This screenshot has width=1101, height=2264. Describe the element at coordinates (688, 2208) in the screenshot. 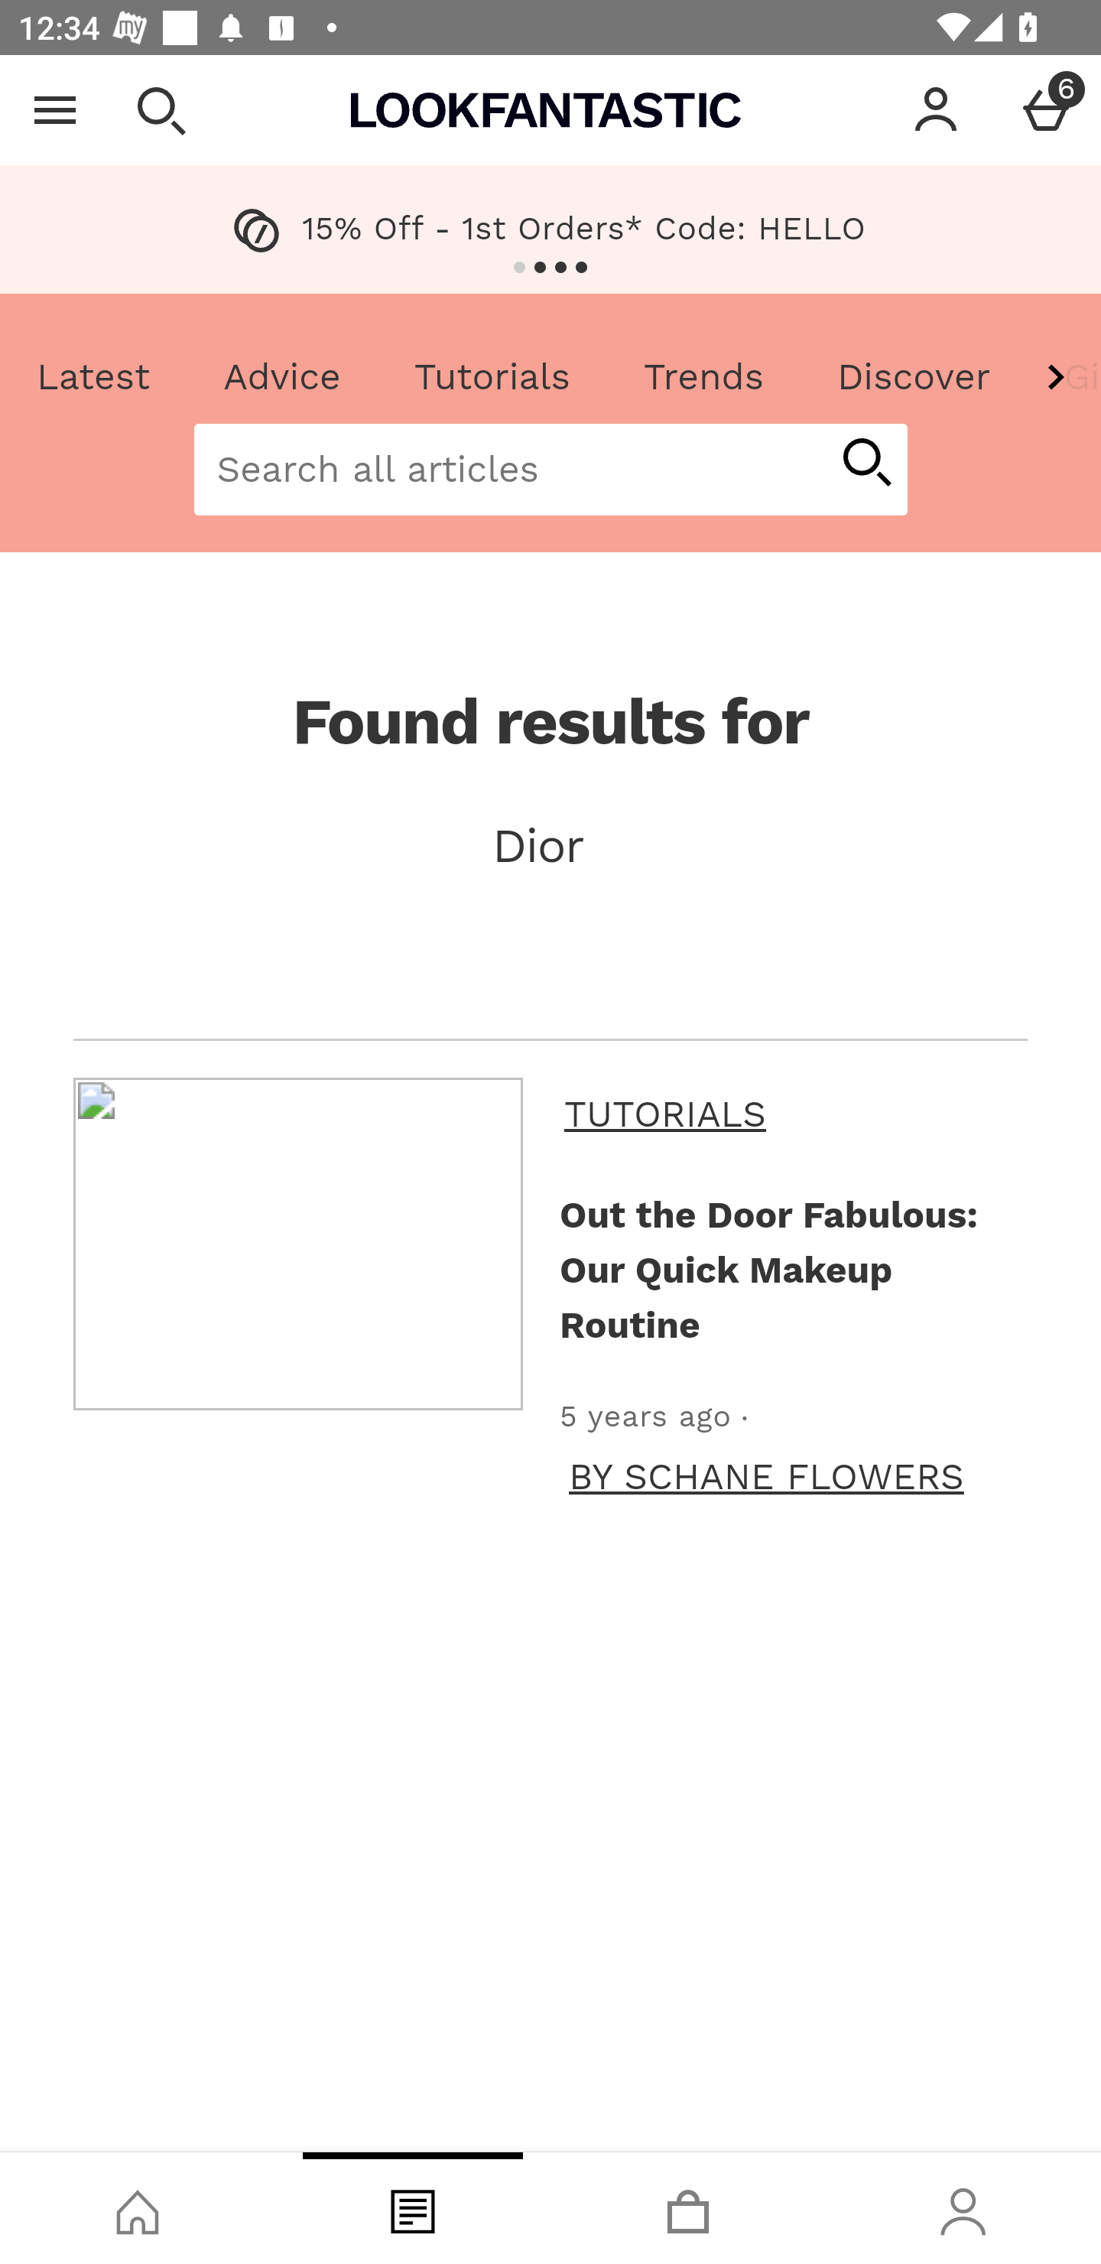

I see `Basket, tab, 3 of 4` at that location.